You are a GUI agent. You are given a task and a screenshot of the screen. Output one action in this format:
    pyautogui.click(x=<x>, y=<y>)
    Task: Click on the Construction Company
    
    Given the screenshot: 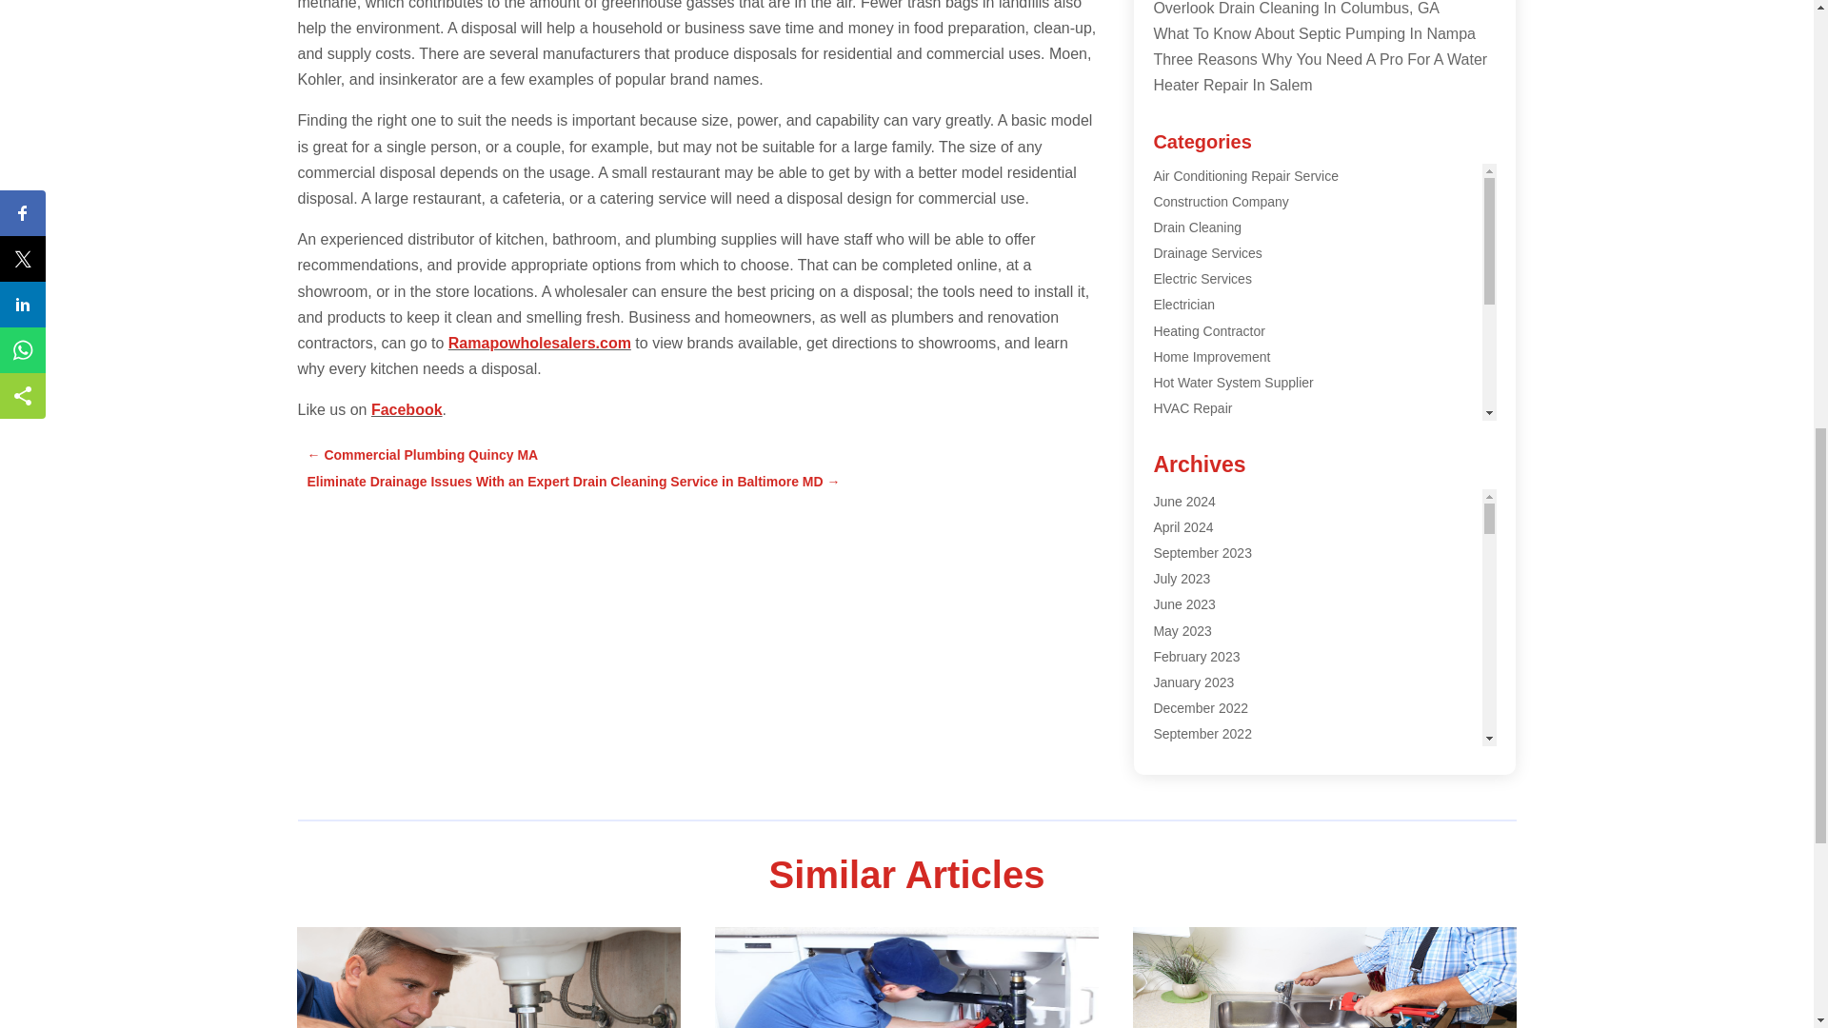 What is the action you would take?
    pyautogui.click(x=1221, y=202)
    